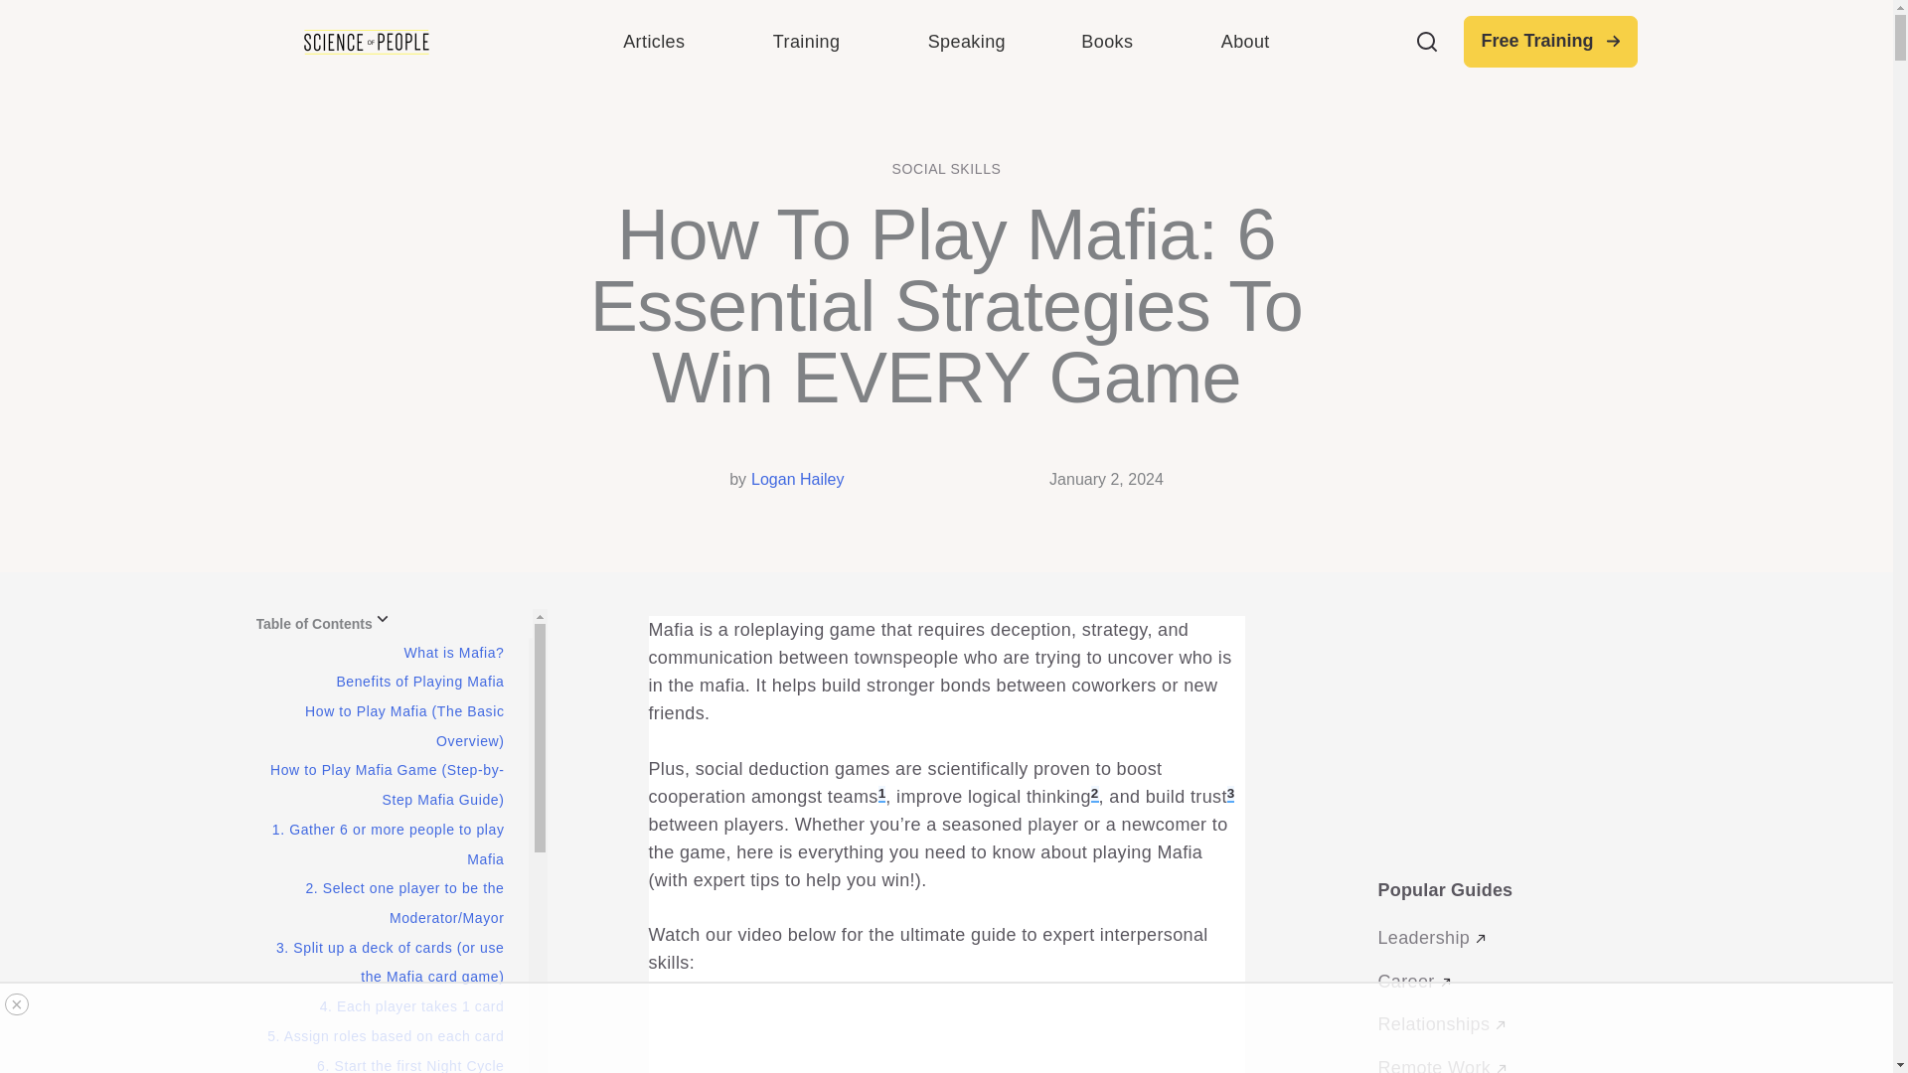 The width and height of the screenshot is (1908, 1073). What do you see at coordinates (412, 1005) in the screenshot?
I see `6. Start the first Night Cycle` at bounding box center [412, 1005].